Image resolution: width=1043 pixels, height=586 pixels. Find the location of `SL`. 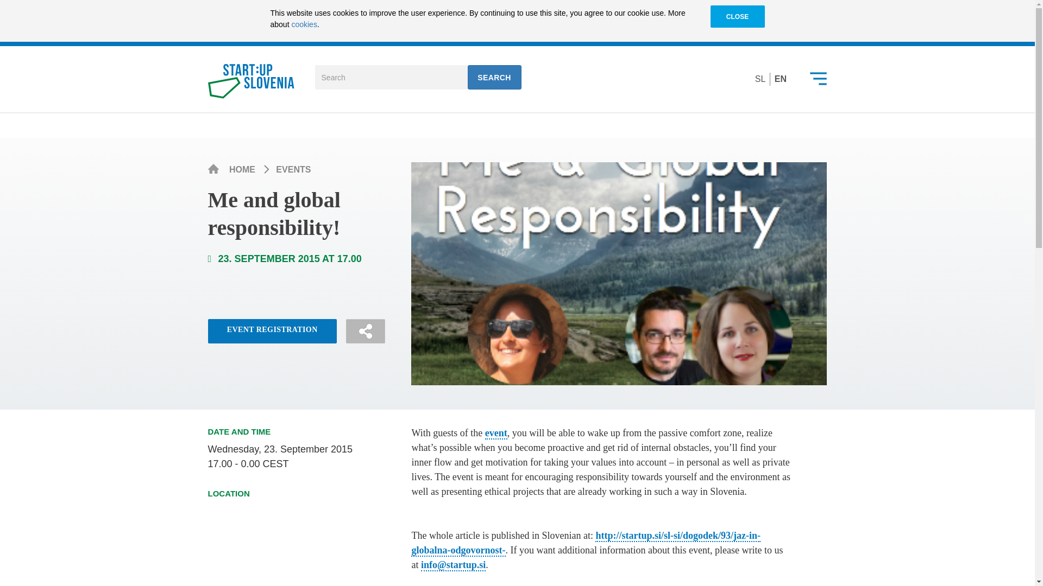

SL is located at coordinates (761, 79).